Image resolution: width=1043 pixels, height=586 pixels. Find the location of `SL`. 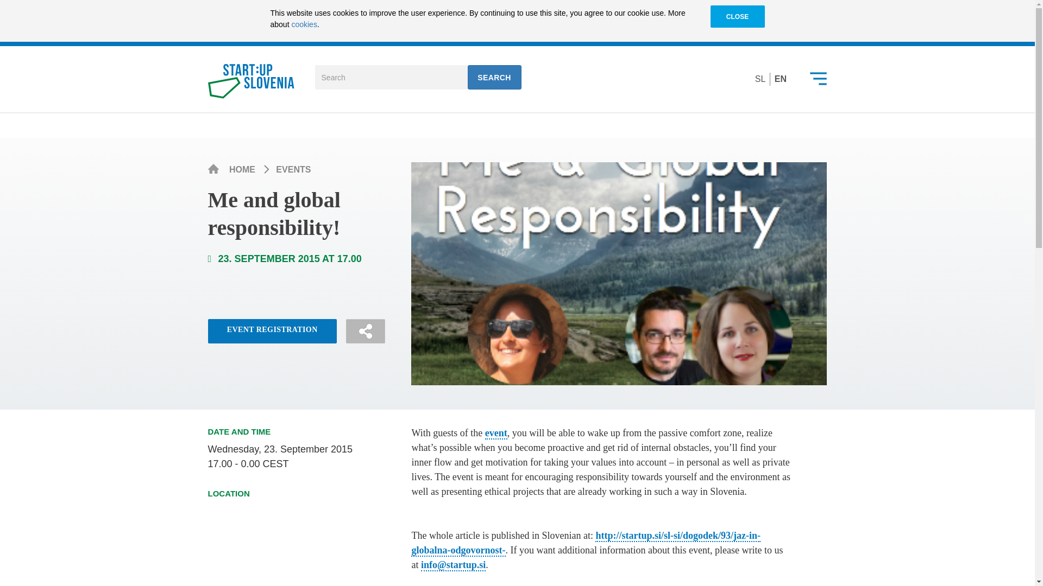

SL is located at coordinates (761, 79).